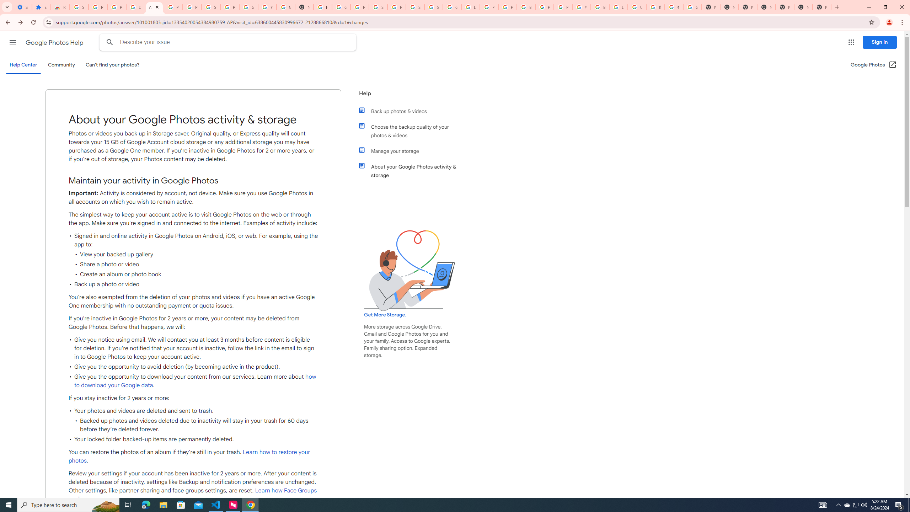 The image size is (910, 512). What do you see at coordinates (189, 457) in the screenshot?
I see `Learn how to restore your photos` at bounding box center [189, 457].